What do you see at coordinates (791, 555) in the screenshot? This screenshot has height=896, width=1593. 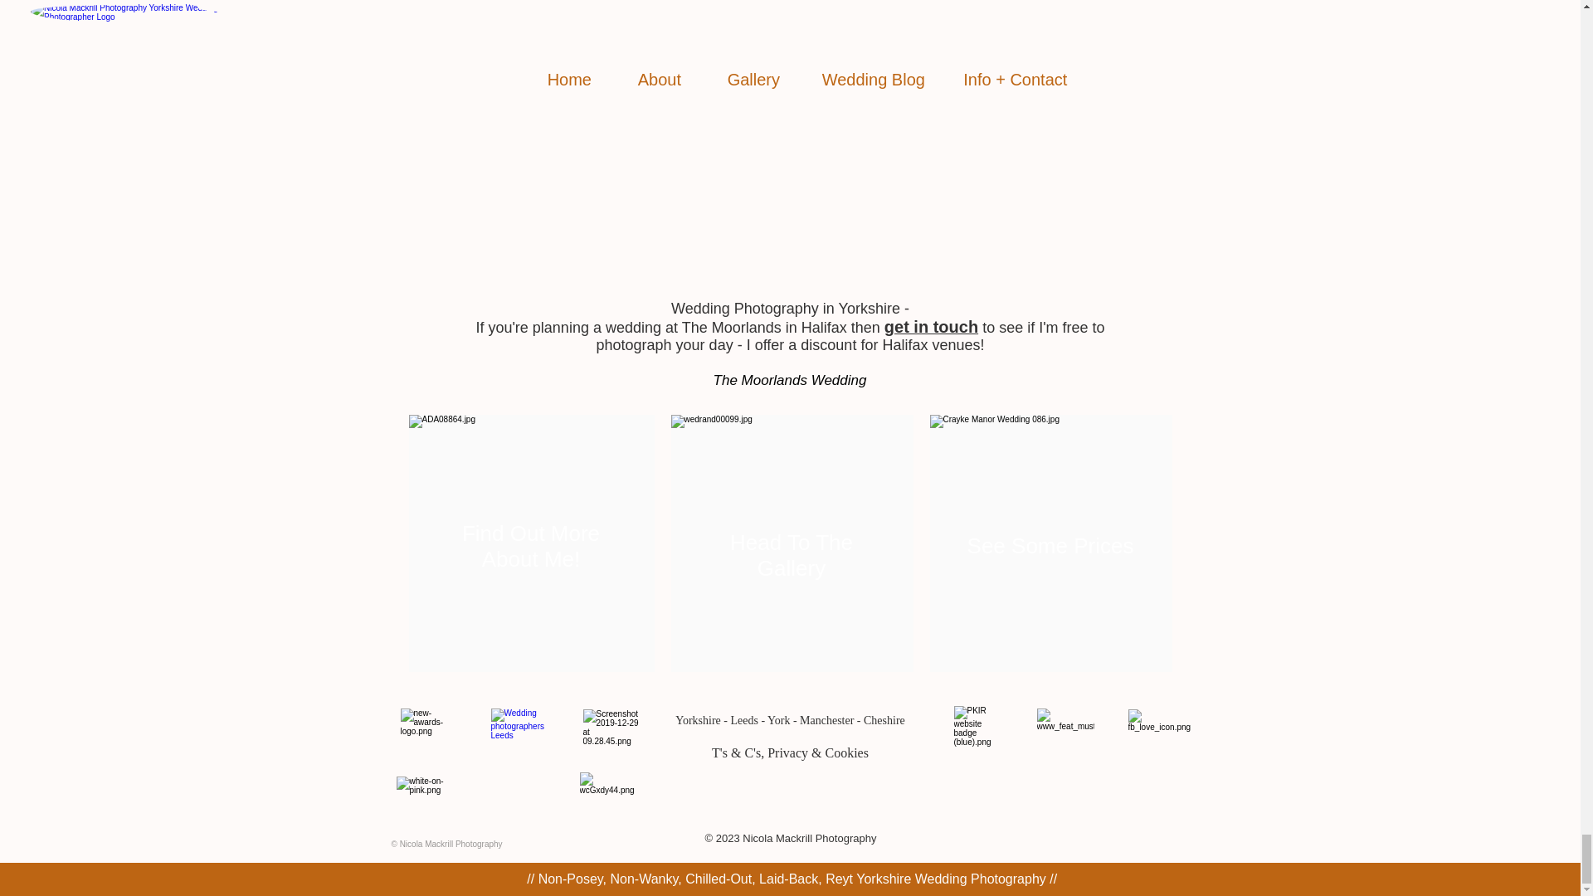 I see `Head To The Gallery` at bounding box center [791, 555].